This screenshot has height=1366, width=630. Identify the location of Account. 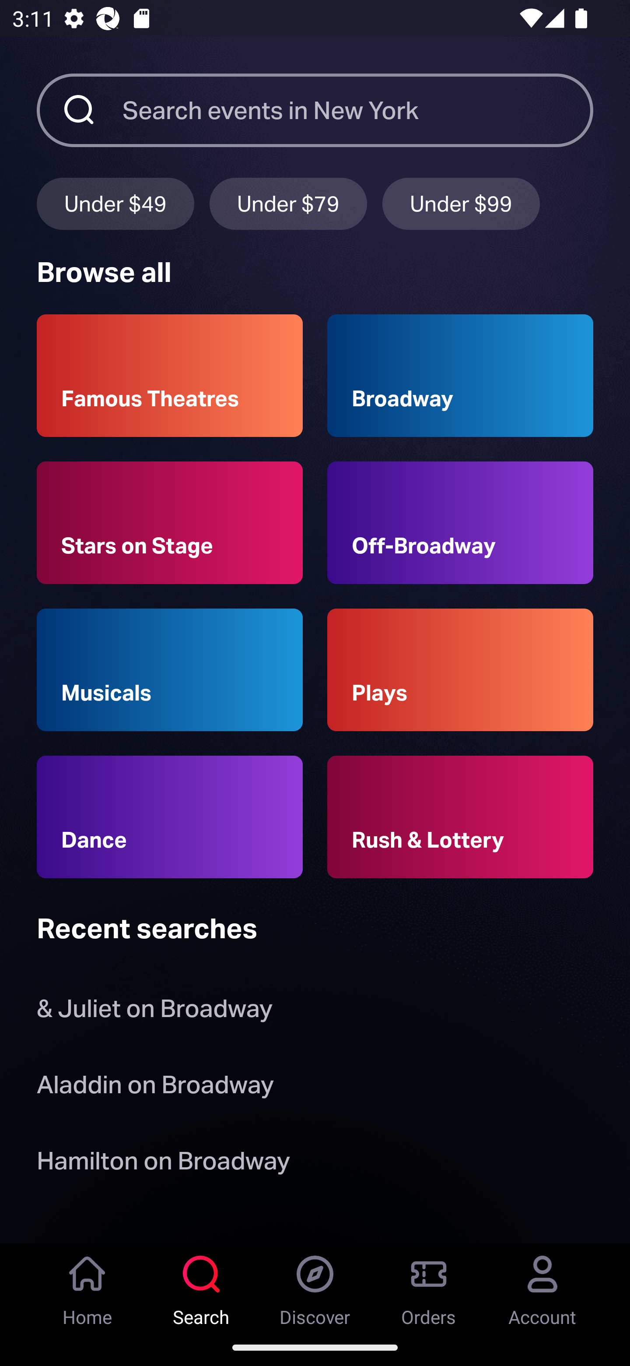
(542, 1286).